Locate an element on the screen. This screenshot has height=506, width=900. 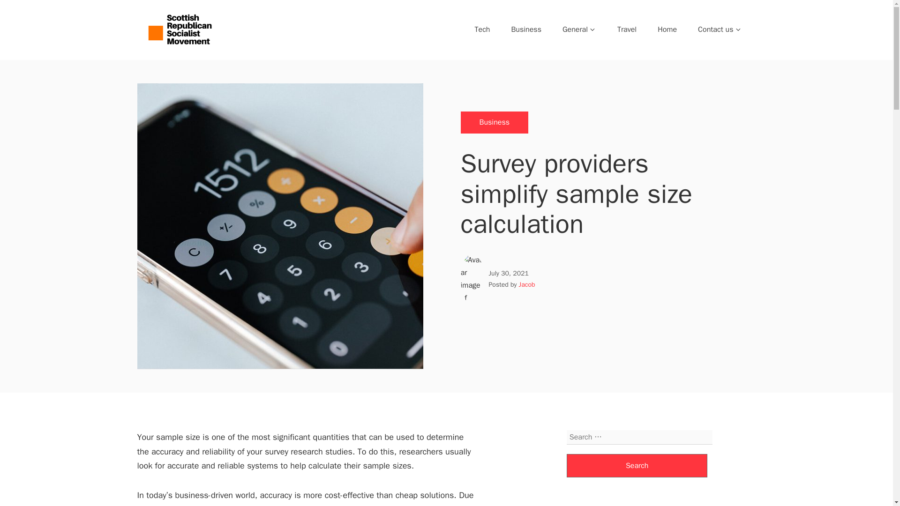
Jacob is located at coordinates (527, 284).